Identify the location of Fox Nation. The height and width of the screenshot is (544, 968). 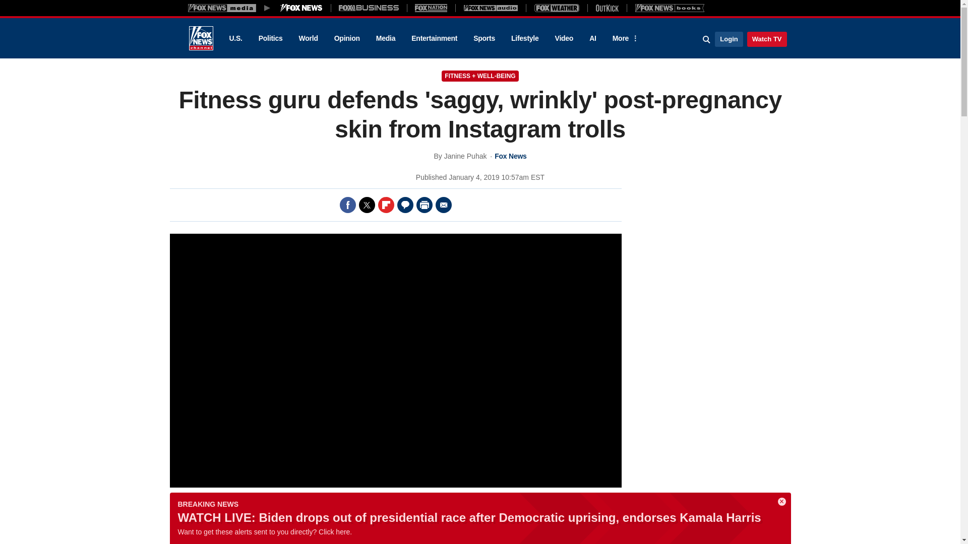
(431, 8).